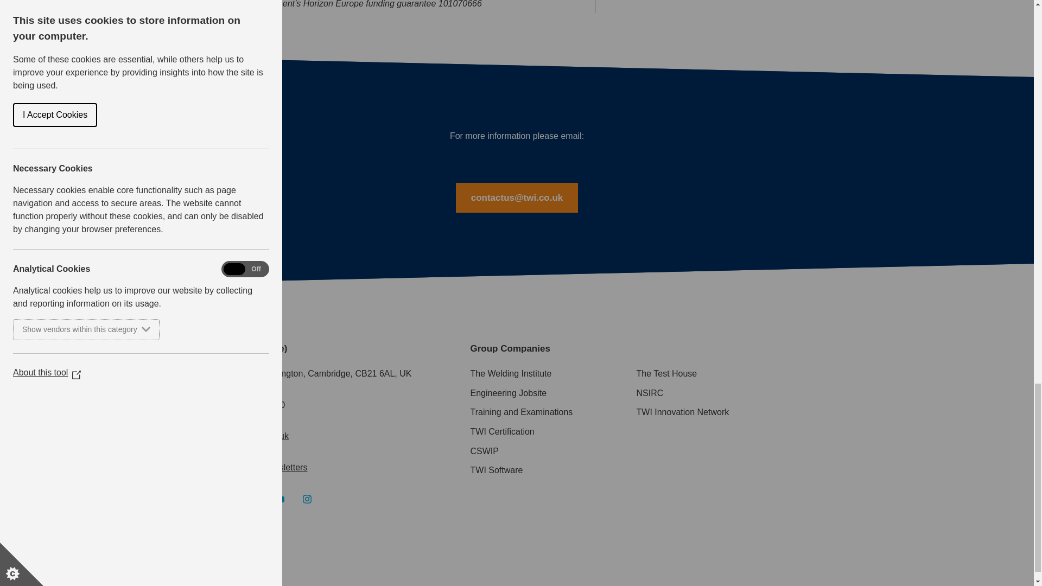  What do you see at coordinates (252, 468) in the screenshot?
I see `Subscribe to our newsletters` at bounding box center [252, 468].